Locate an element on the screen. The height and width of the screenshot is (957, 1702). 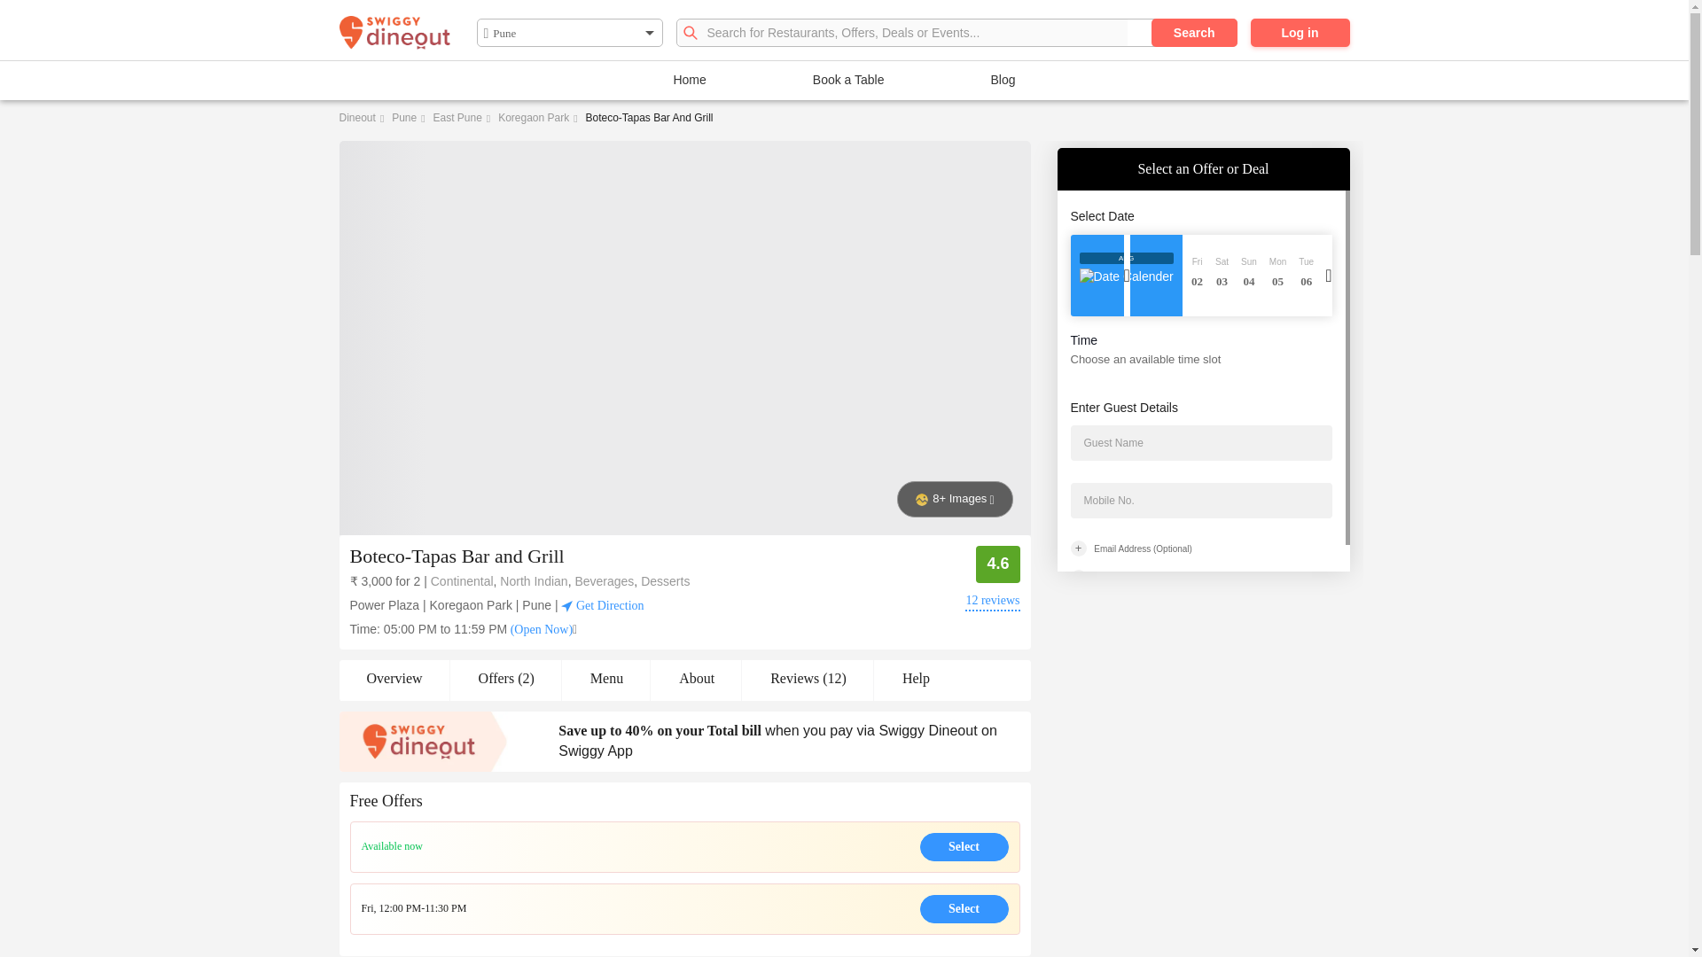
Swiggy Dineout is located at coordinates (394, 34).